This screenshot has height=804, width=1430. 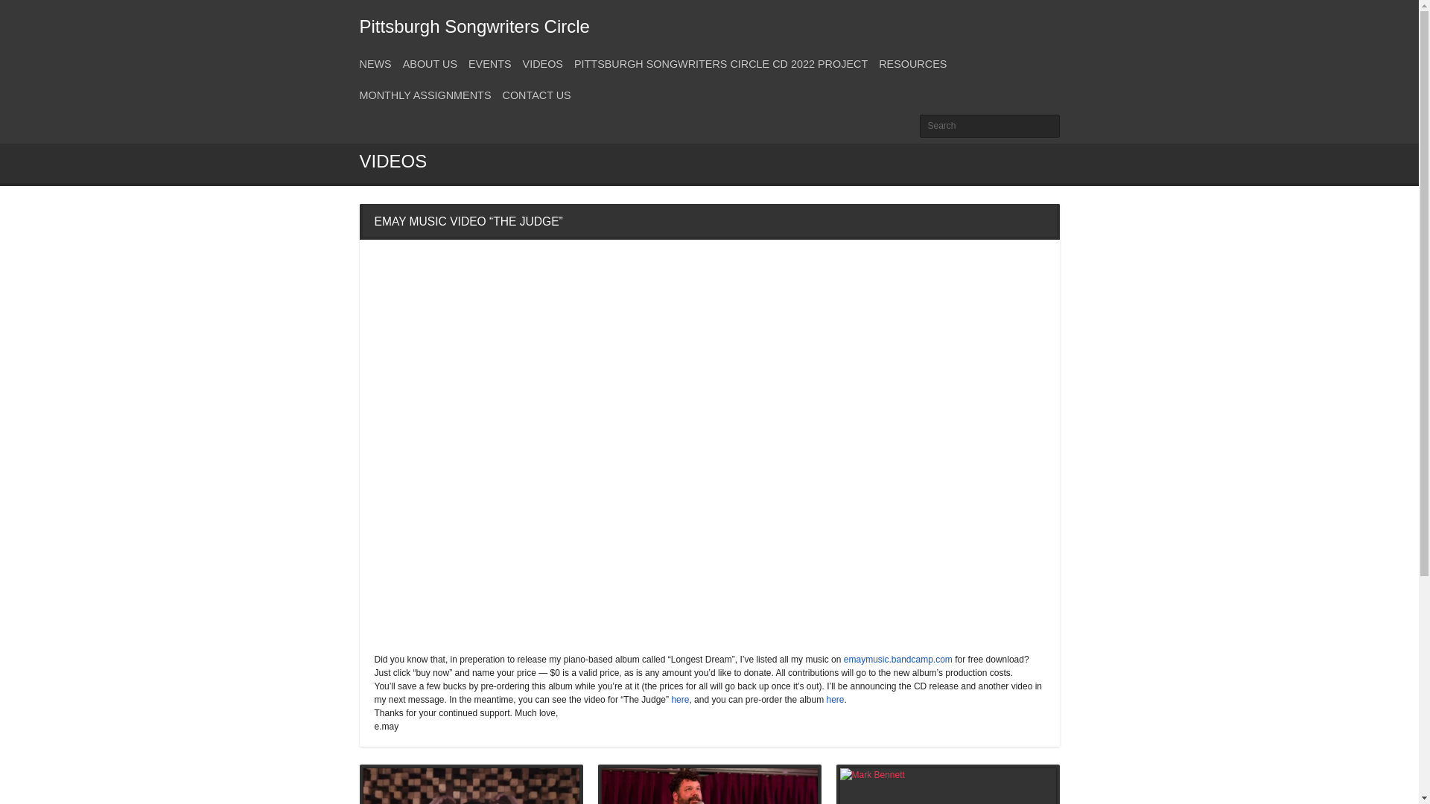 I want to click on NEWS, so click(x=374, y=63).